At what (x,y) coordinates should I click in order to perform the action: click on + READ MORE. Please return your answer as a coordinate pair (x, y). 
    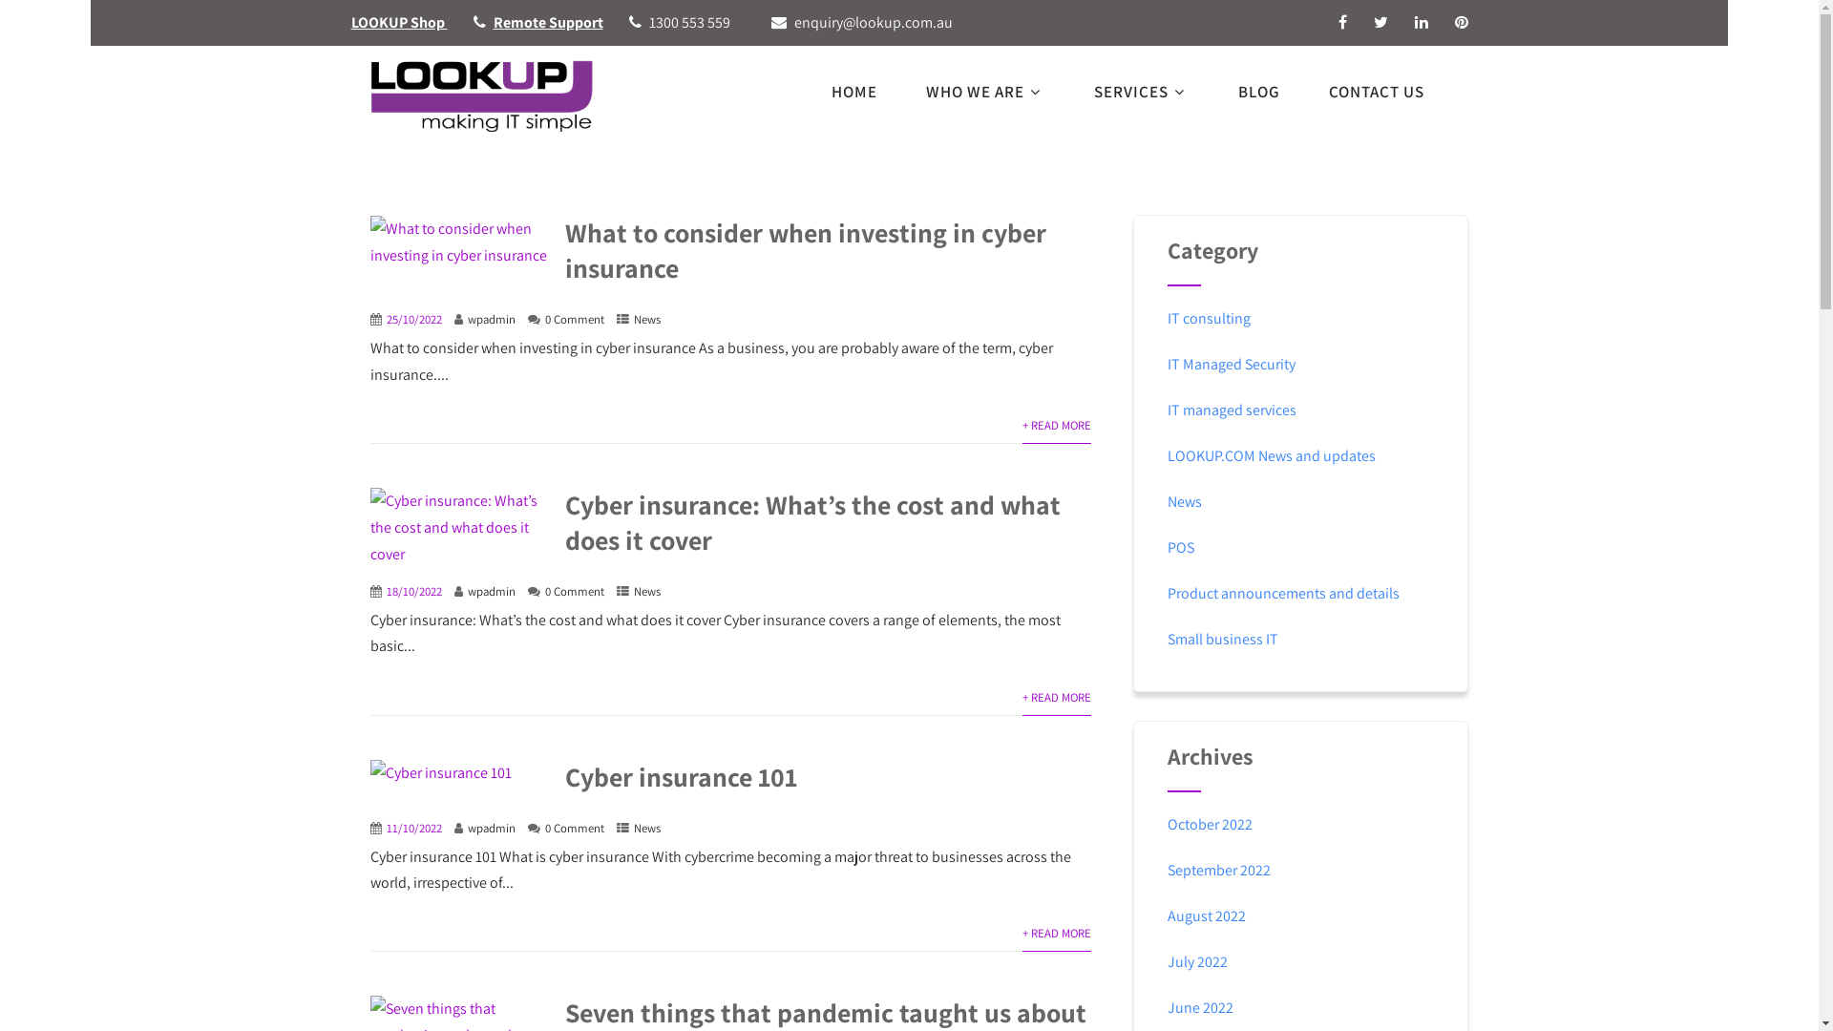
    Looking at the image, I should click on (1057, 426).